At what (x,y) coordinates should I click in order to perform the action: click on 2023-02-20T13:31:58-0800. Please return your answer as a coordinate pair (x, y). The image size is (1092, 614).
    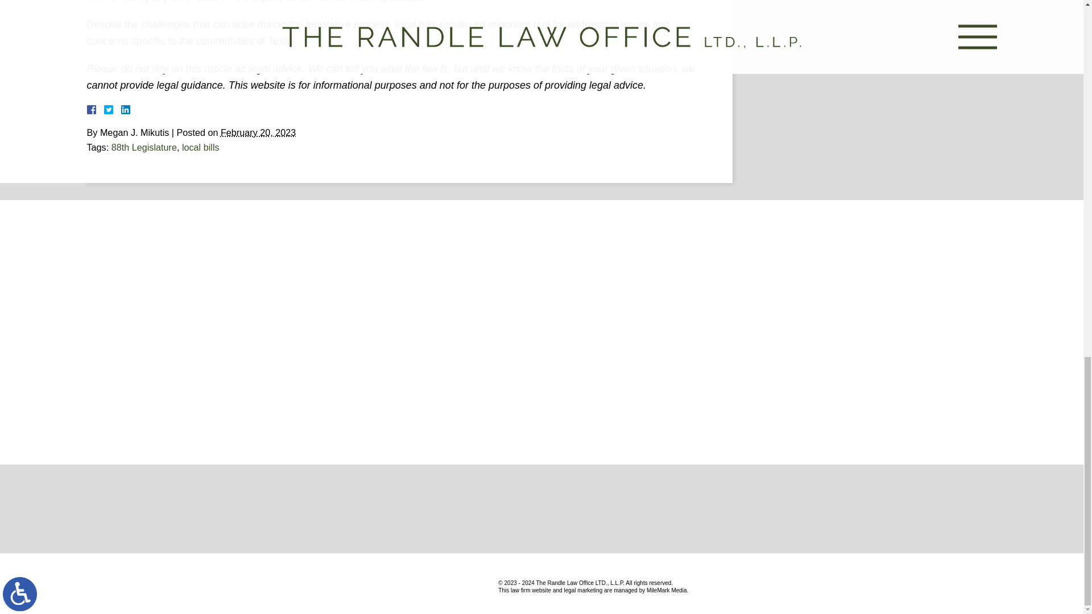
    Looking at the image, I should click on (258, 132).